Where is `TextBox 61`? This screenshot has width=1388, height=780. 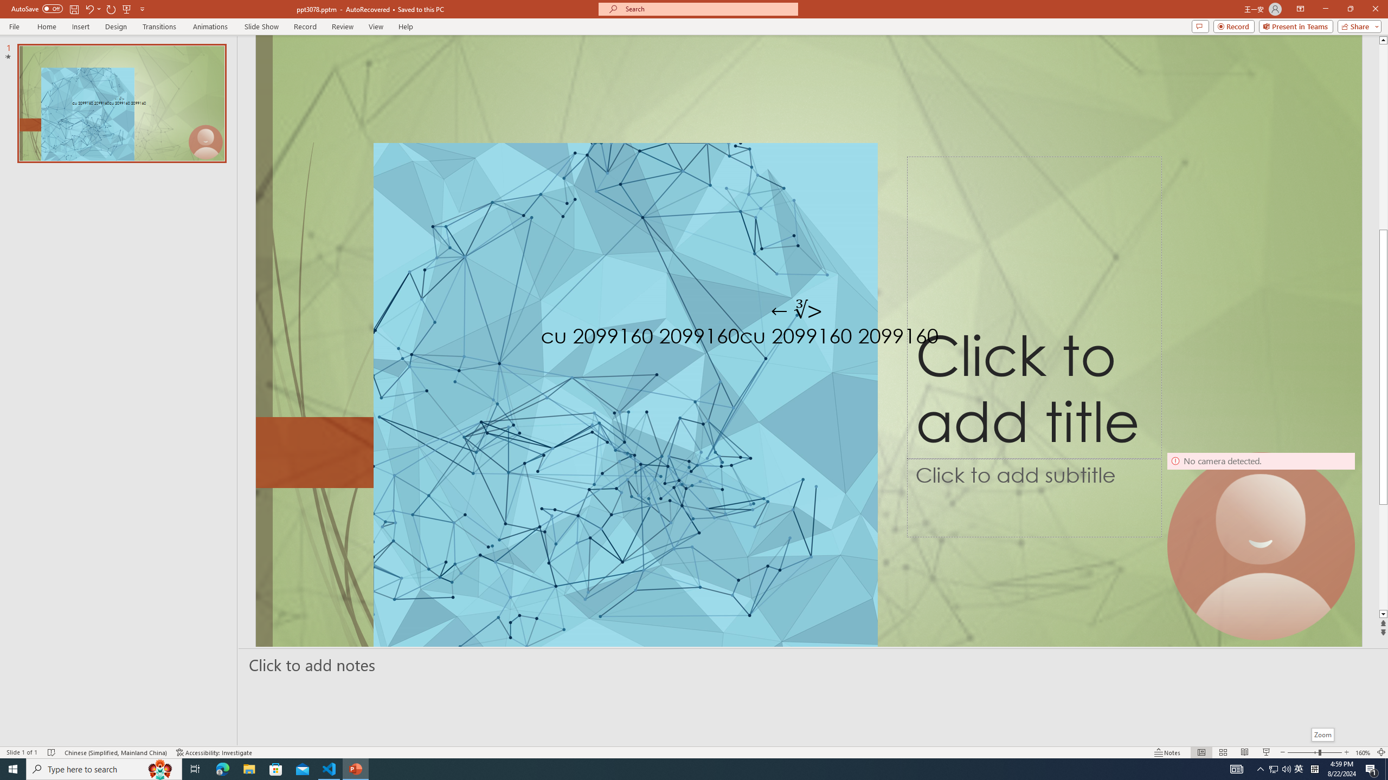 TextBox 61 is located at coordinates (806, 338).